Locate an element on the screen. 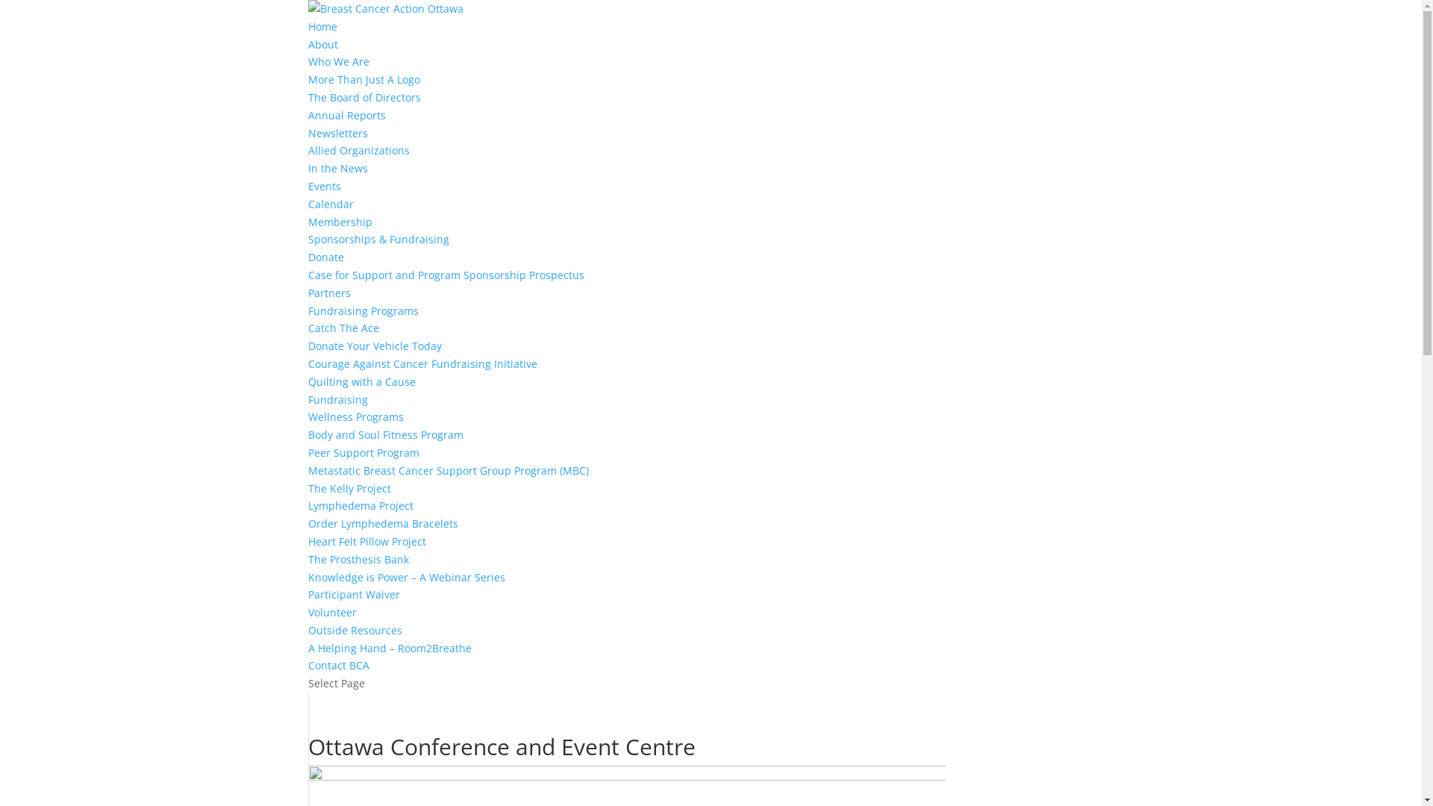  Annual Reports is located at coordinates (346, 115).